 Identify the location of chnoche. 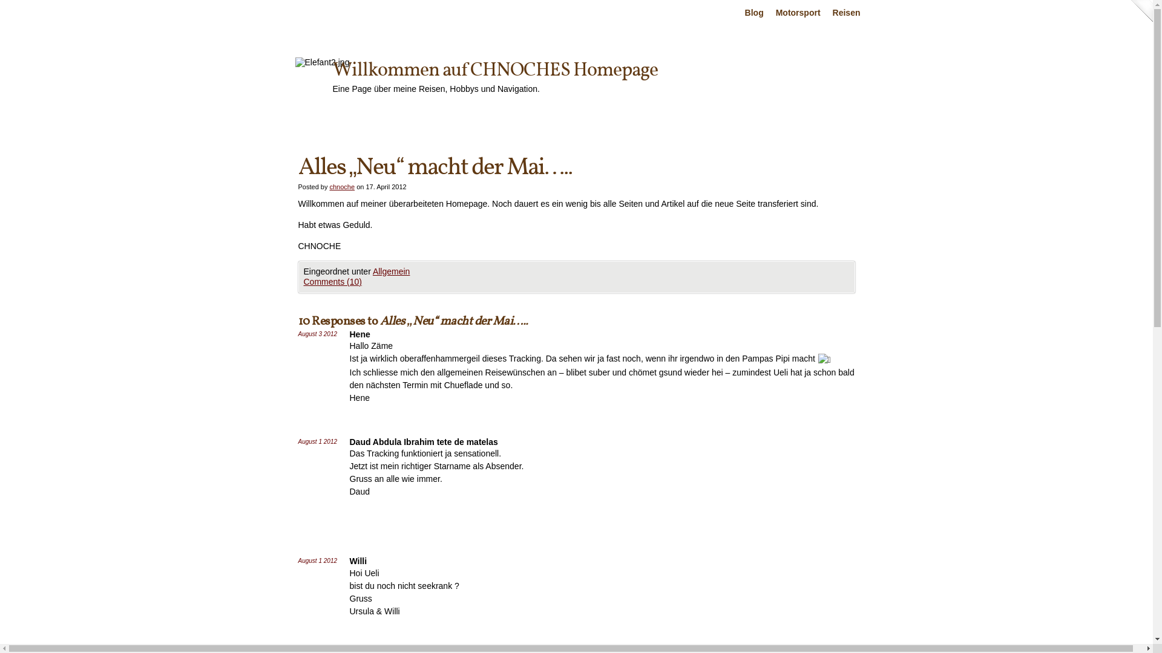
(342, 187).